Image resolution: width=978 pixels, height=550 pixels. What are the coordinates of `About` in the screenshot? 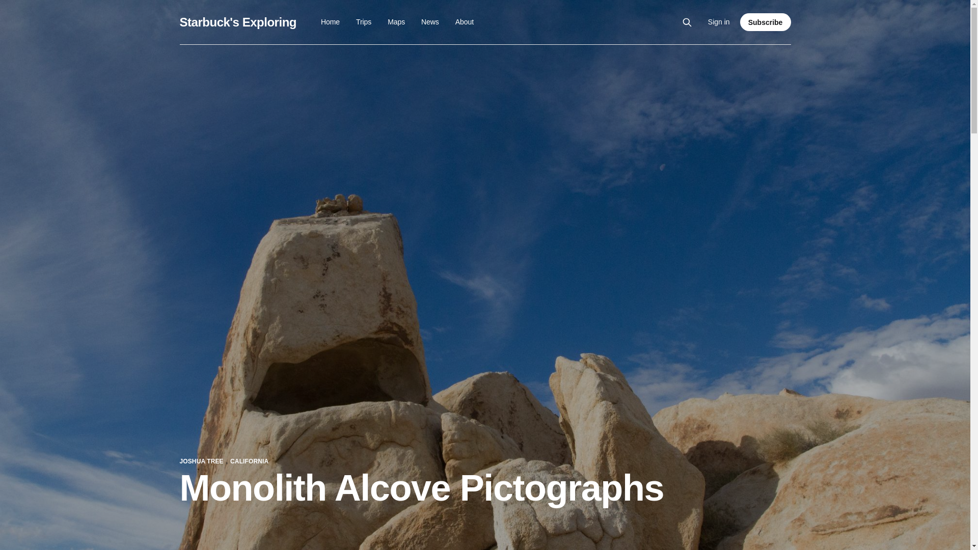 It's located at (465, 21).